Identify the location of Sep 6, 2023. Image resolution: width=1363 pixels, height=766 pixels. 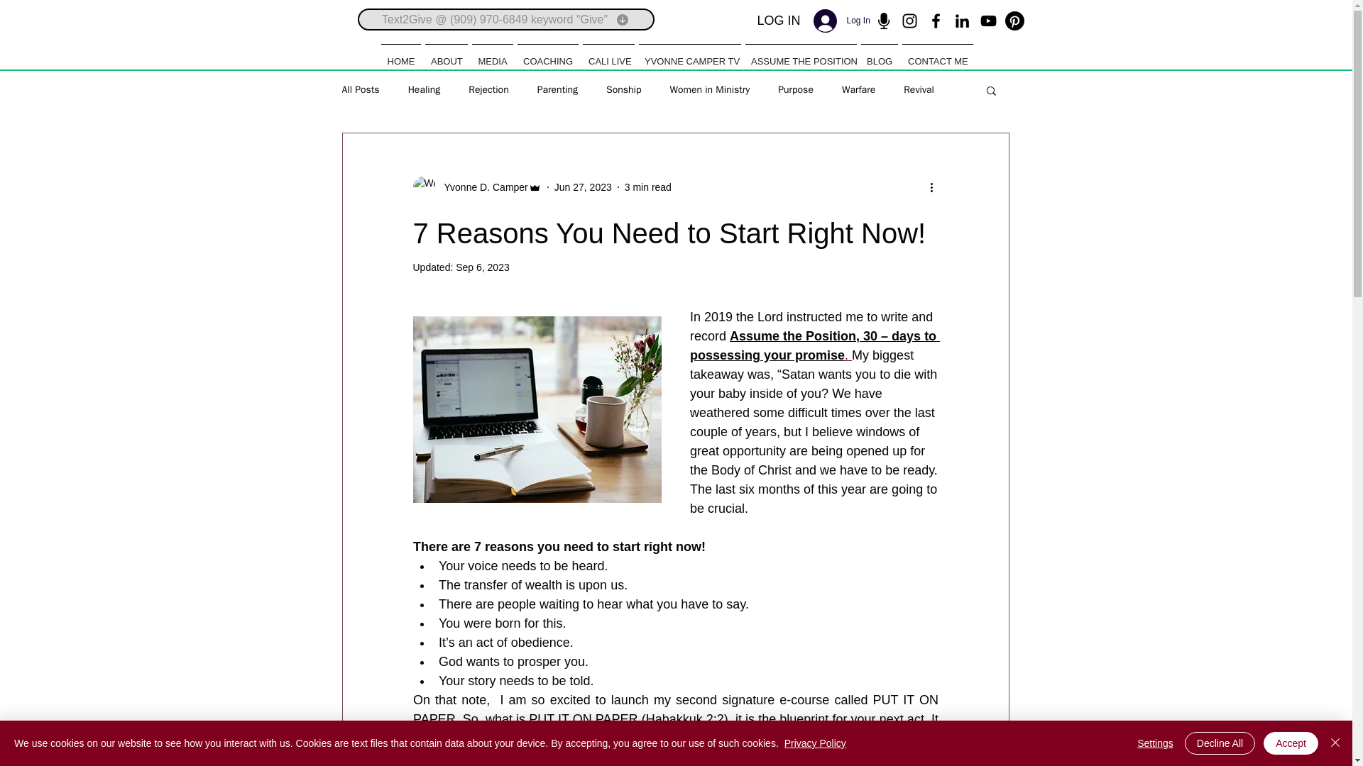
(483, 267).